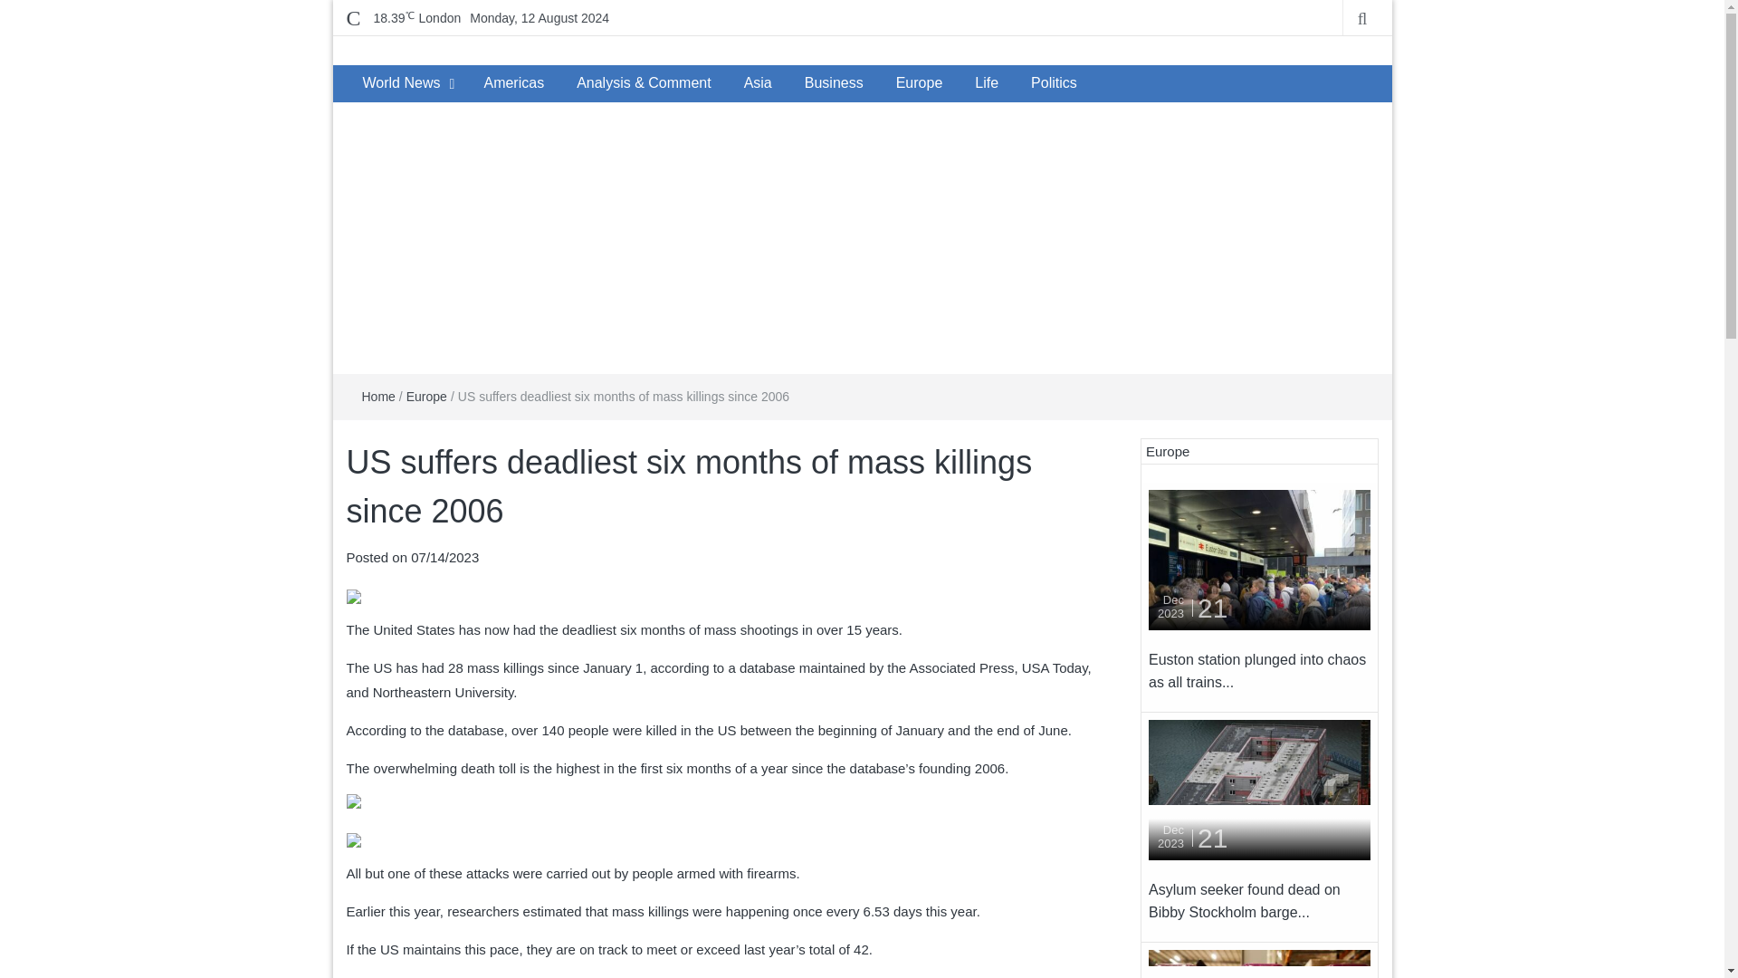  Describe the element at coordinates (513, 83) in the screenshot. I see `Americas` at that location.